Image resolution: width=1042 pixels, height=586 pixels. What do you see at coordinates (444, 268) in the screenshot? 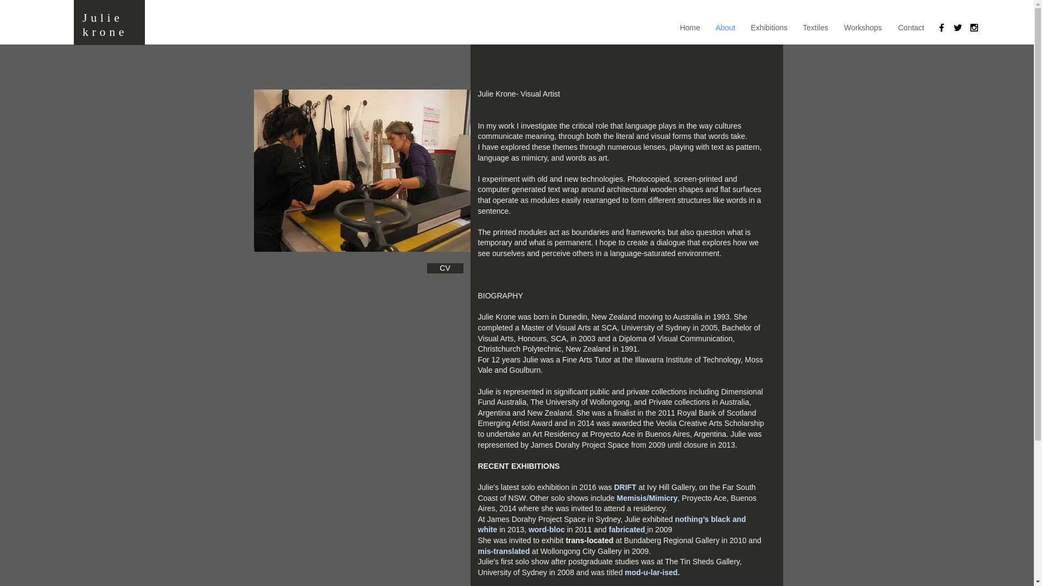
I see `CV` at bounding box center [444, 268].